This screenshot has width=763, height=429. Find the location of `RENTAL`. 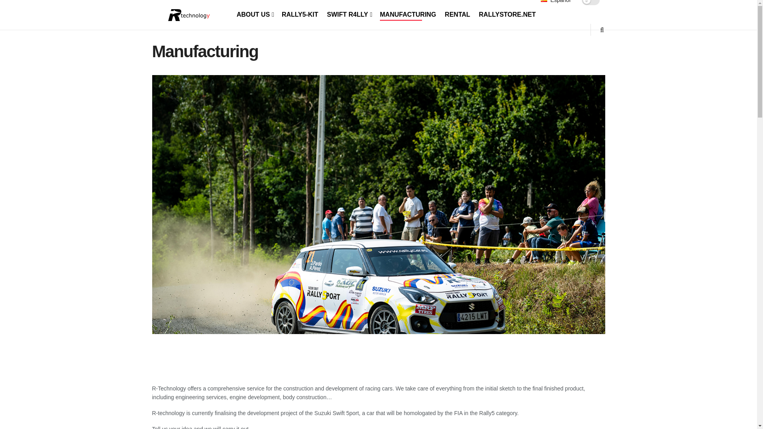

RENTAL is located at coordinates (457, 14).